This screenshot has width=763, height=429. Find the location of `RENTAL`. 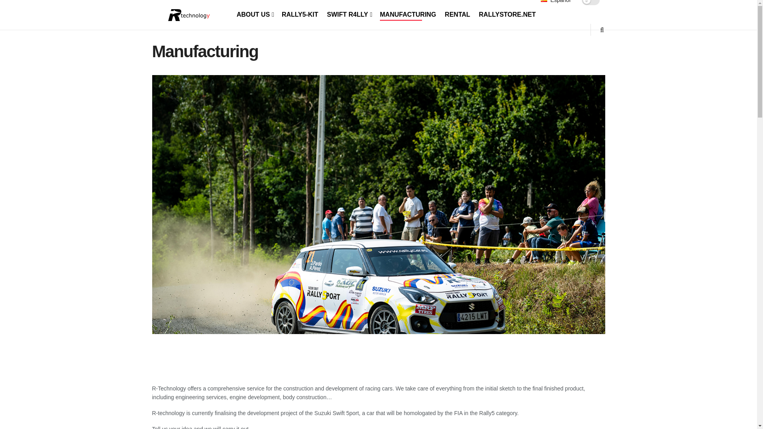

RENTAL is located at coordinates (457, 14).